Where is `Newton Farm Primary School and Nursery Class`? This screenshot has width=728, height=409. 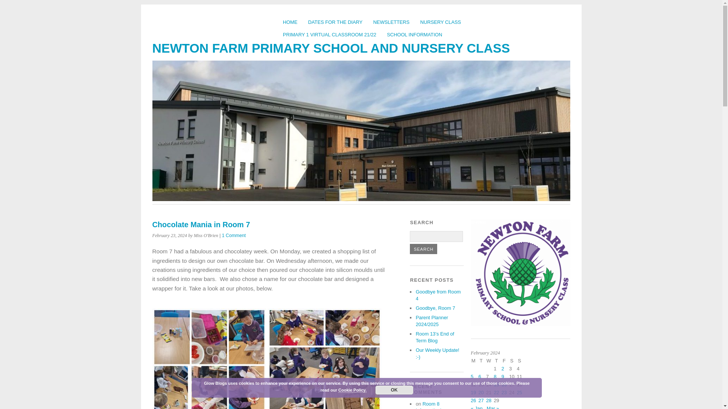
Newton Farm Primary School and Nursery Class is located at coordinates (331, 48).